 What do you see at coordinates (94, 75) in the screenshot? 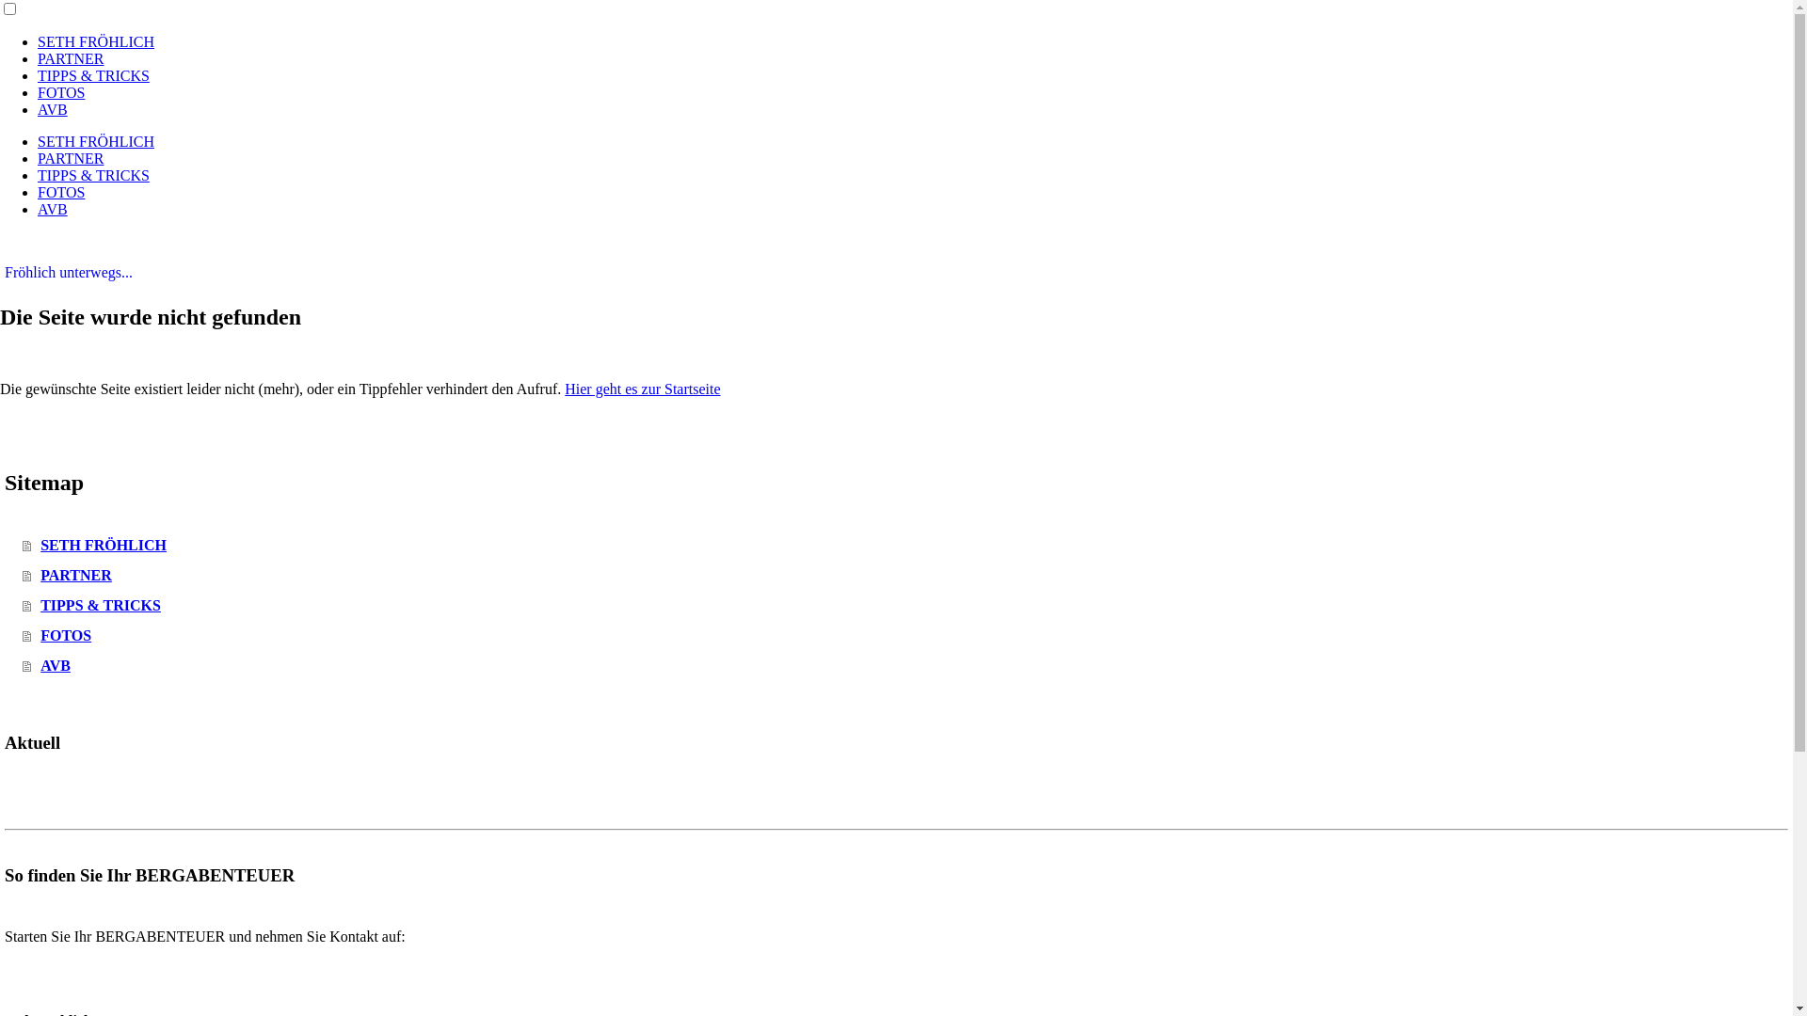
I see `TIPPS & TRICKS` at bounding box center [94, 75].